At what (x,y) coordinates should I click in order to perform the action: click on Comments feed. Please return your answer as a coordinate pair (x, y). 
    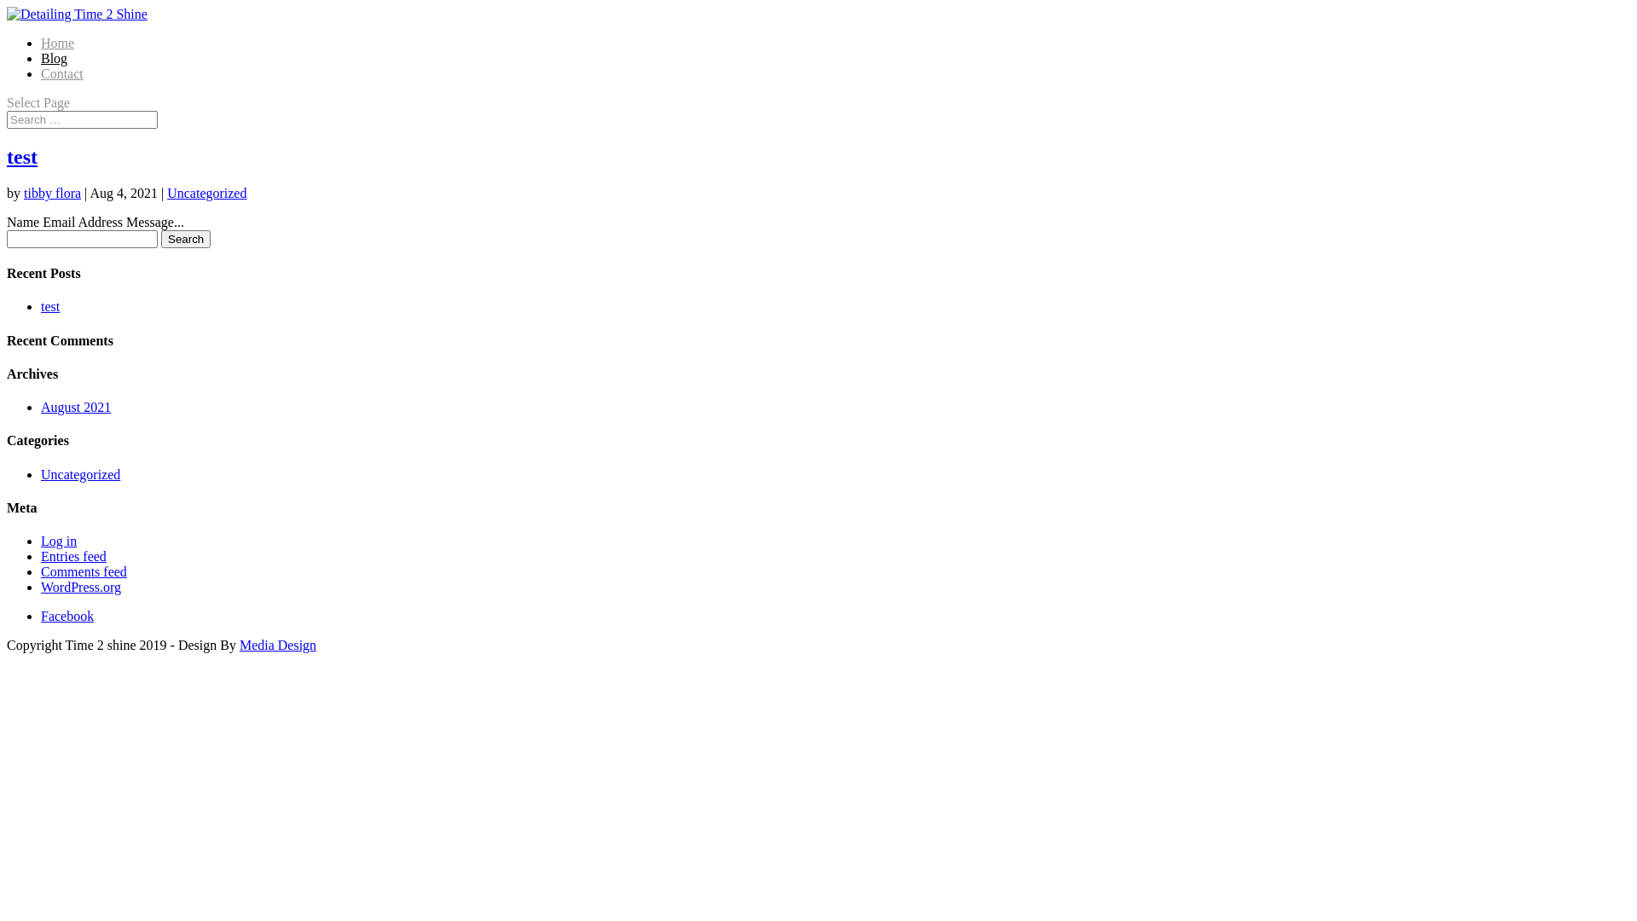
    Looking at the image, I should click on (84, 571).